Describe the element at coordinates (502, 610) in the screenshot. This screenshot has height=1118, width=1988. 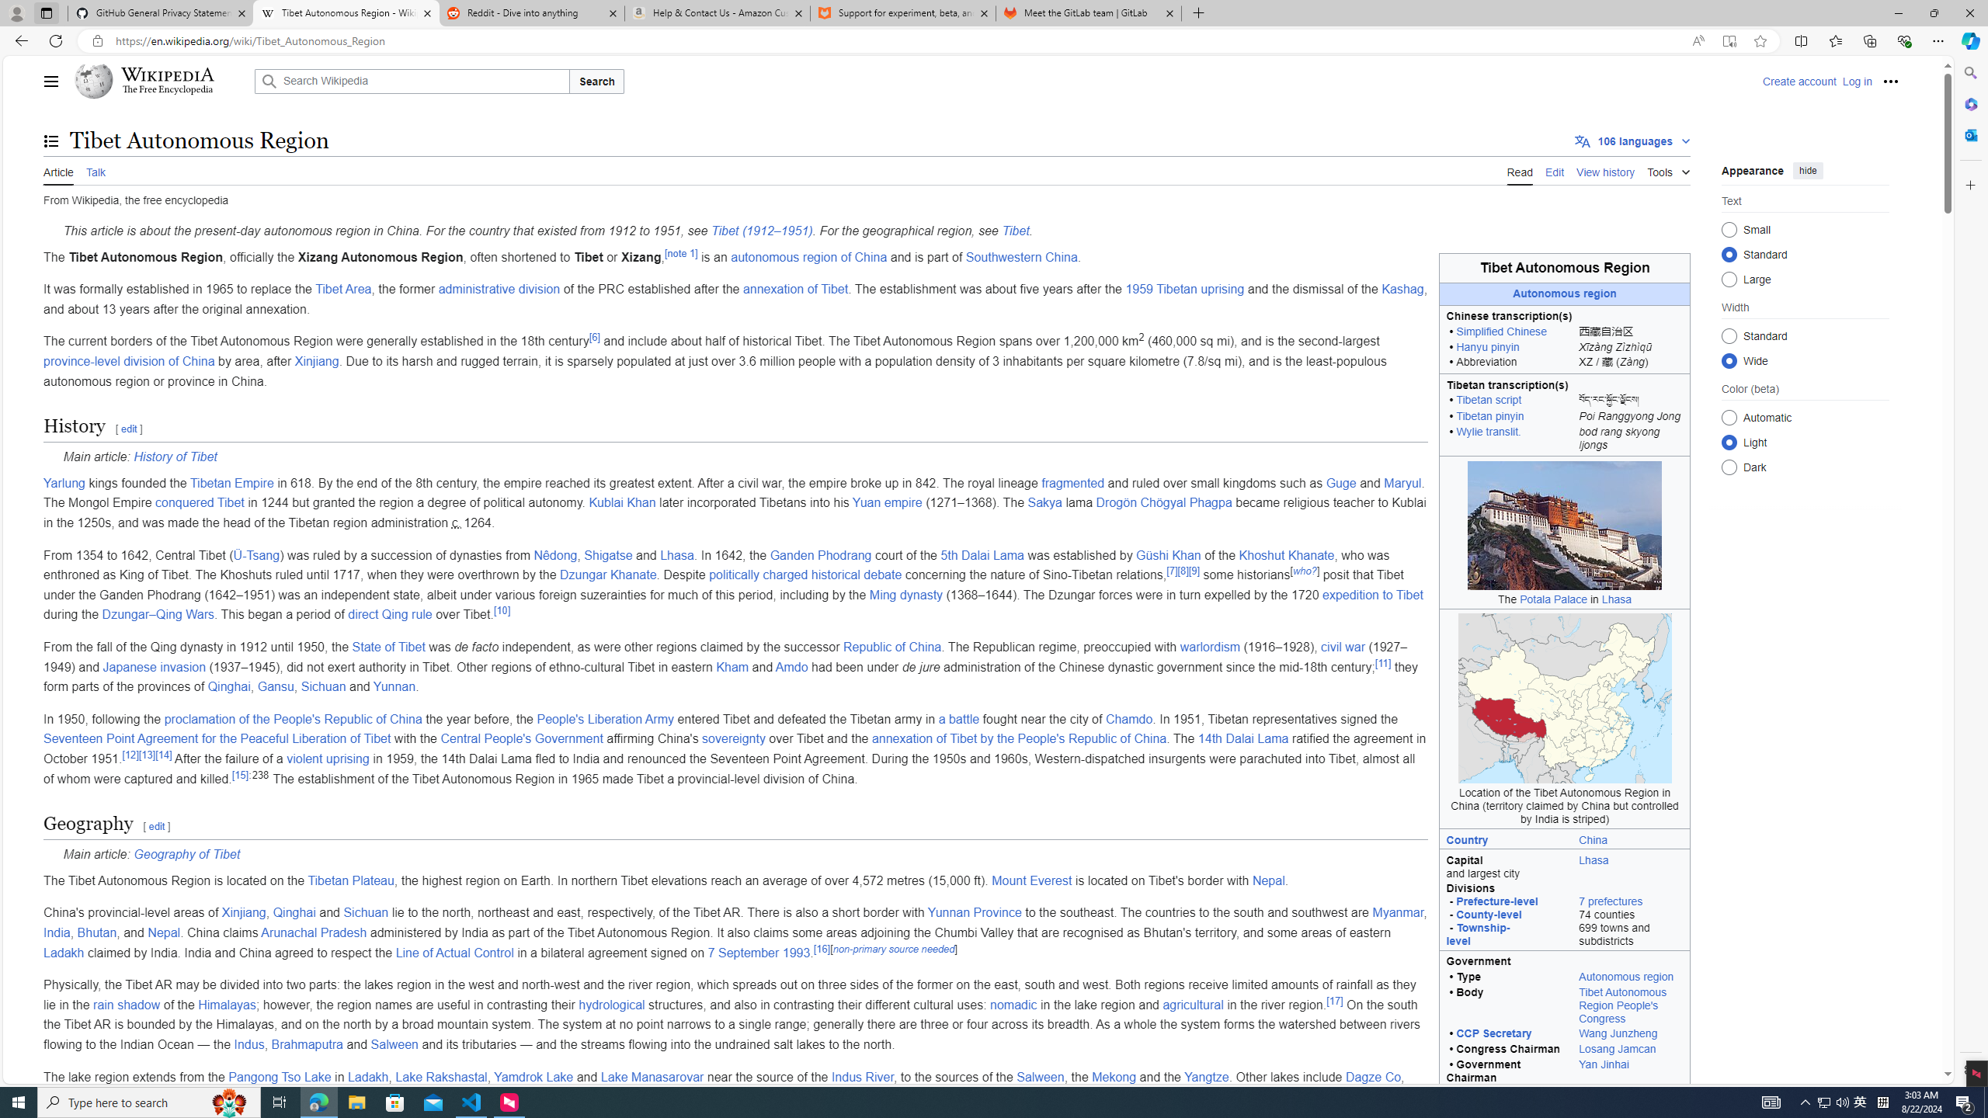
I see `[10]` at that location.